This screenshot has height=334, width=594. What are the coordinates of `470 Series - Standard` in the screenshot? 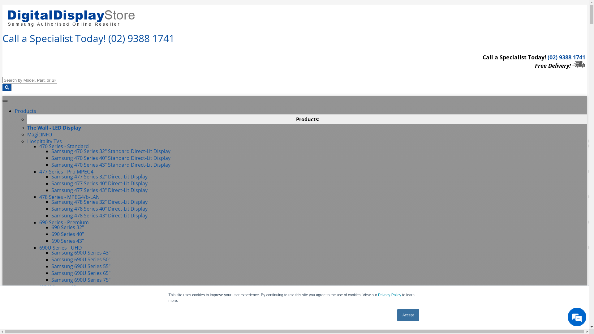 It's located at (64, 146).